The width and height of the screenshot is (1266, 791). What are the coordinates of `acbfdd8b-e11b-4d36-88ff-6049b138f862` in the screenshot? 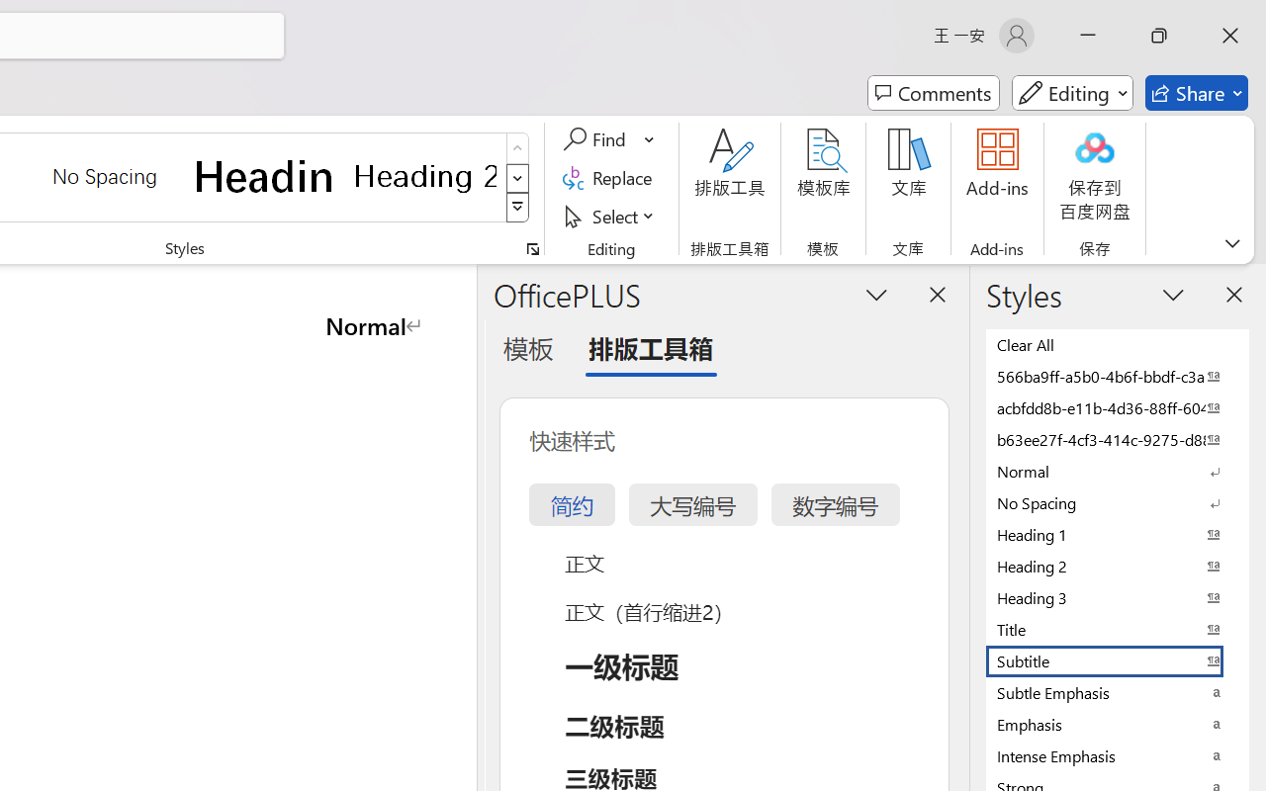 It's located at (1118, 407).